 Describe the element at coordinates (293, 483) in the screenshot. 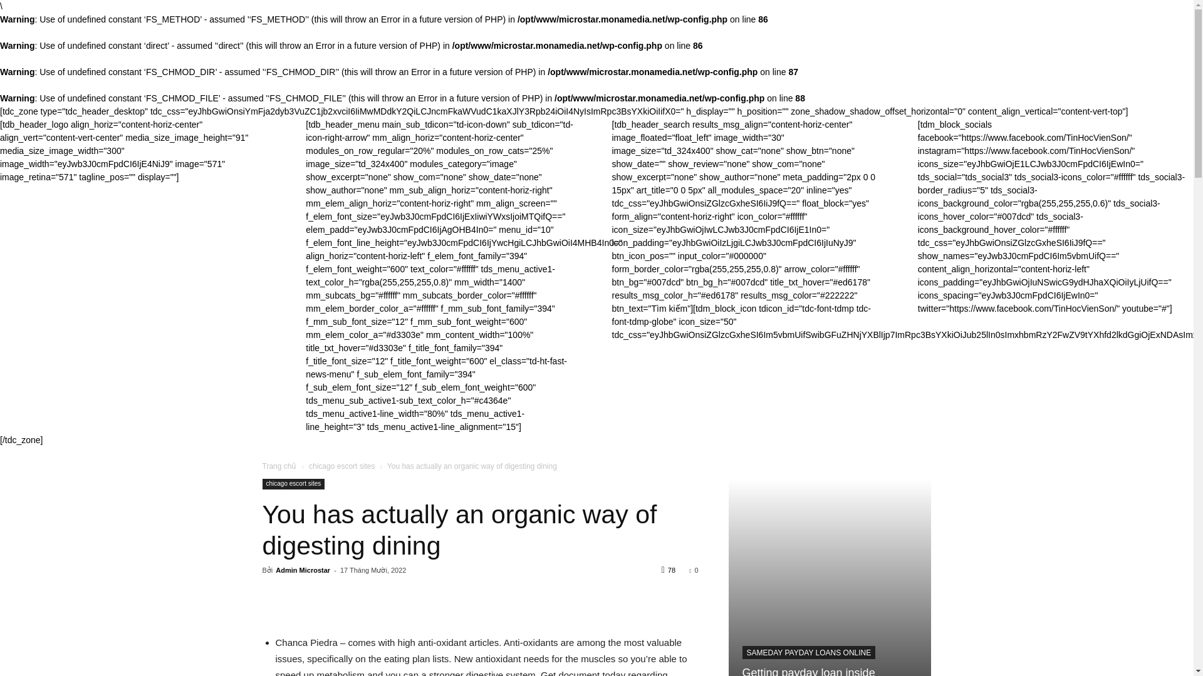

I see `chicago escort sites` at that location.